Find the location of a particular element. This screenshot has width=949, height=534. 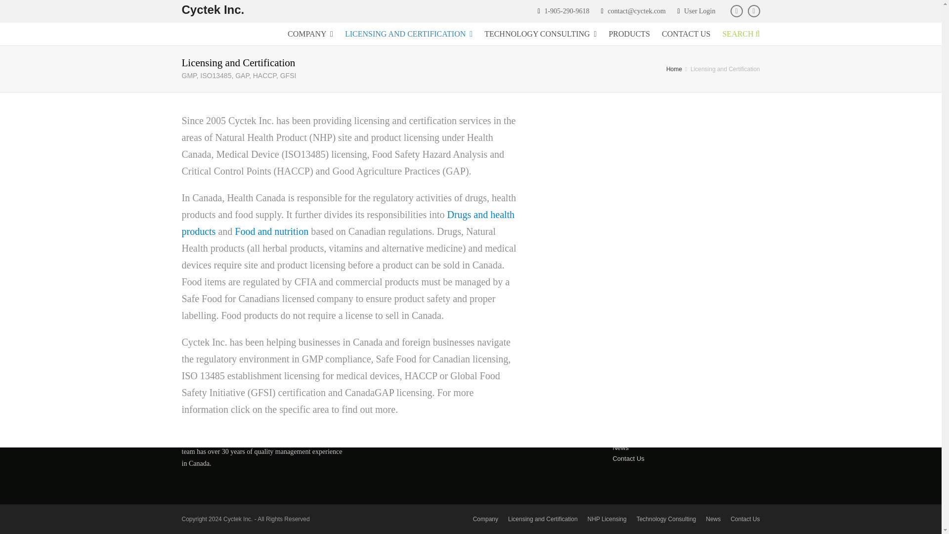

SEARCH is located at coordinates (738, 34).